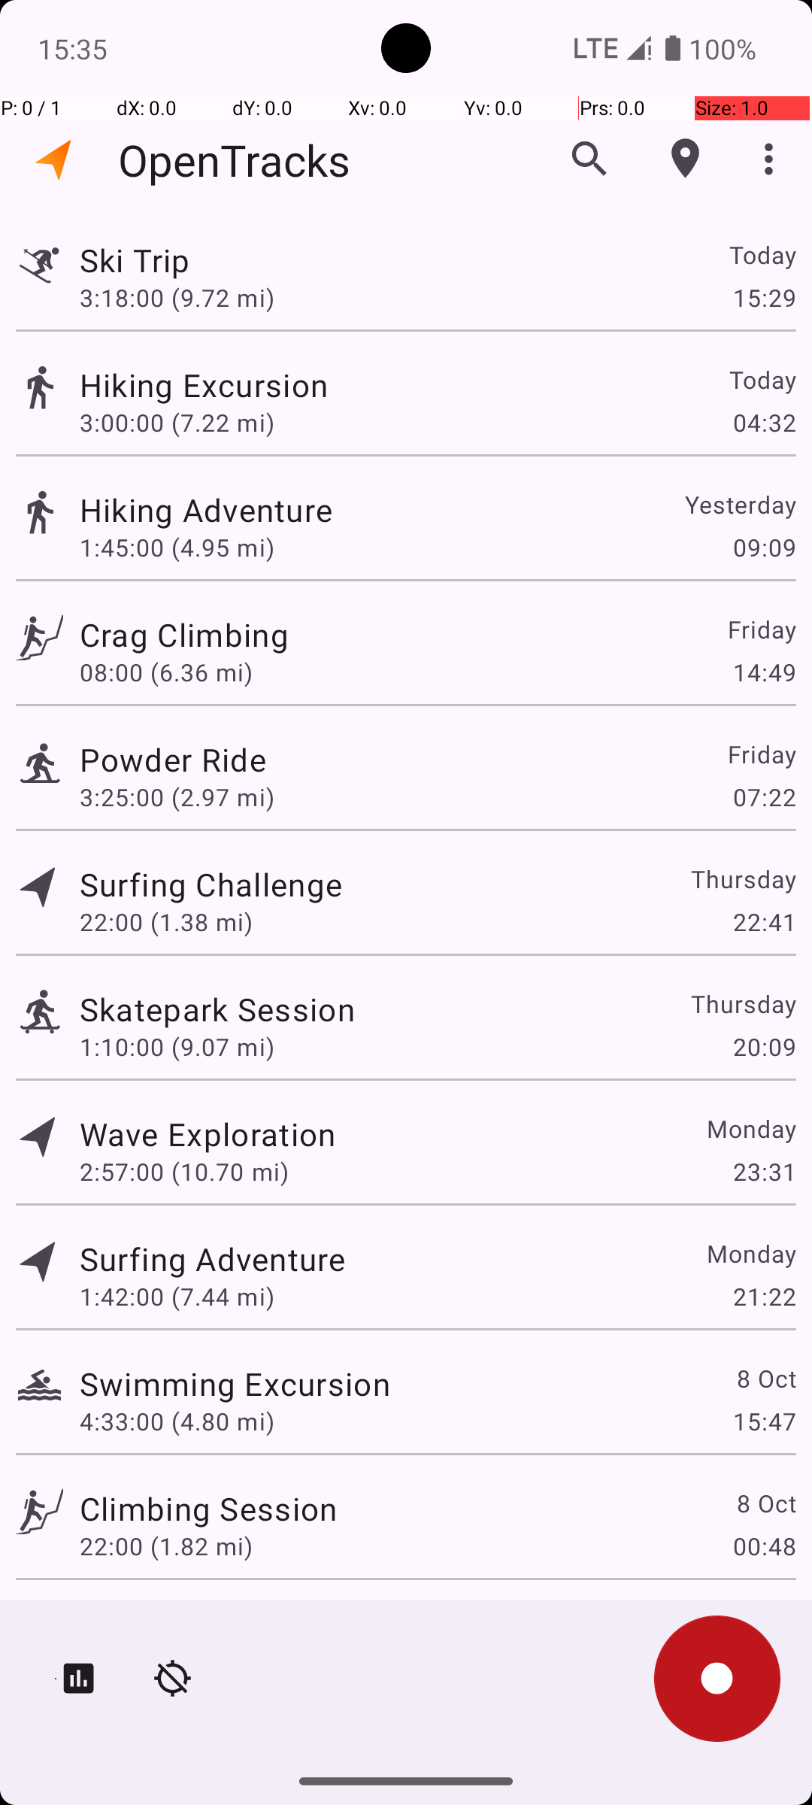  I want to click on 07:22, so click(764, 797).